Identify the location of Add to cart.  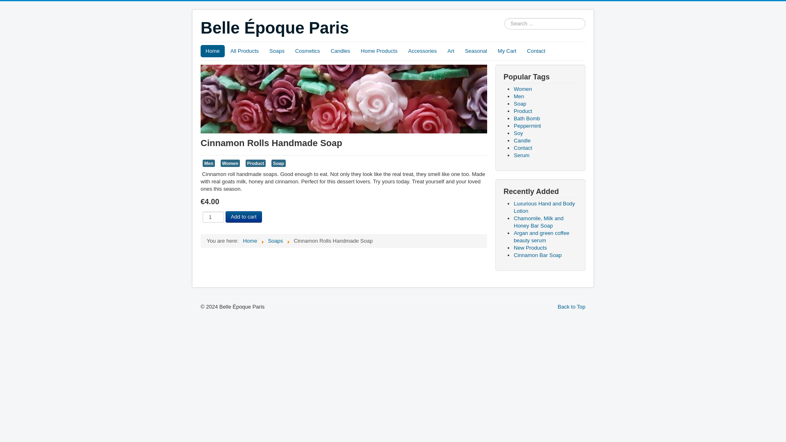
(244, 217).